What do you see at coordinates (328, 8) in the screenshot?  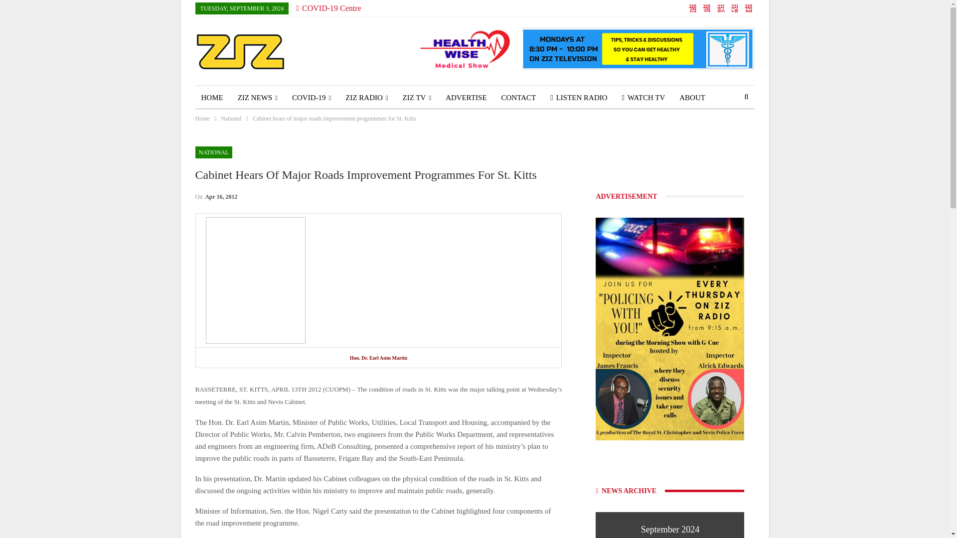 I see `COVID-19 Centre` at bounding box center [328, 8].